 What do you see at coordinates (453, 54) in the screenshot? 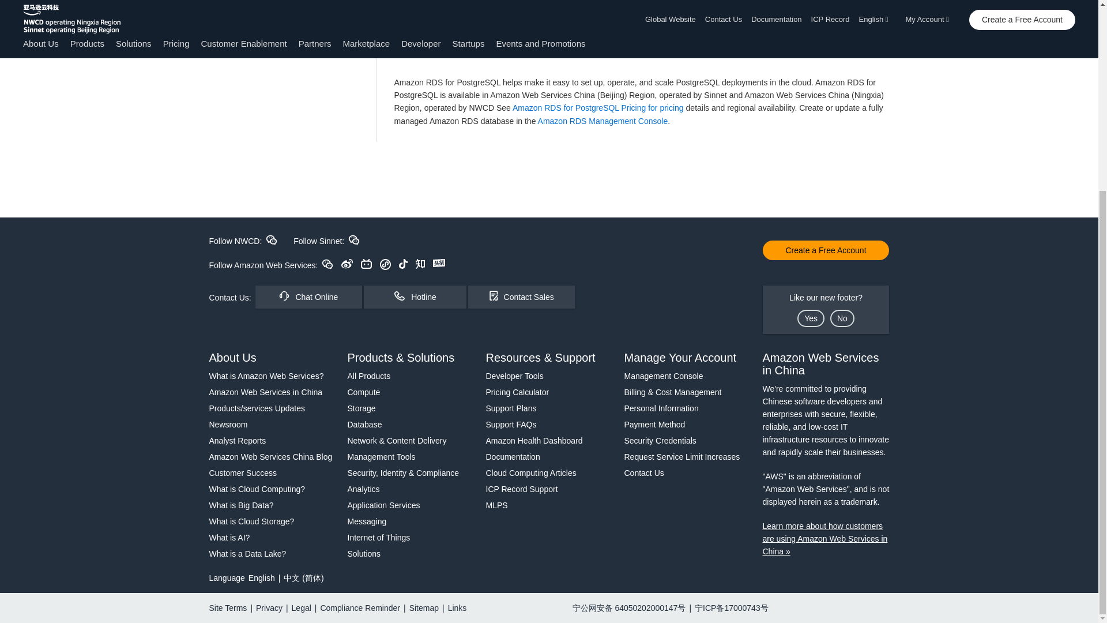
I see `Amazon RDS User Guide` at bounding box center [453, 54].